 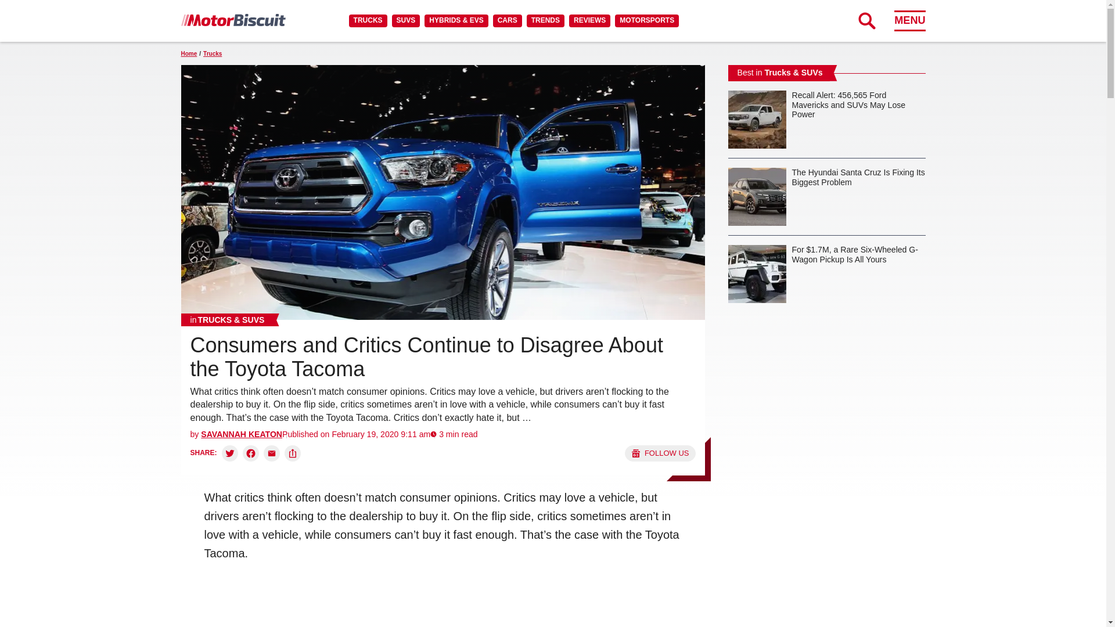 I want to click on TRENDS, so click(x=545, y=20).